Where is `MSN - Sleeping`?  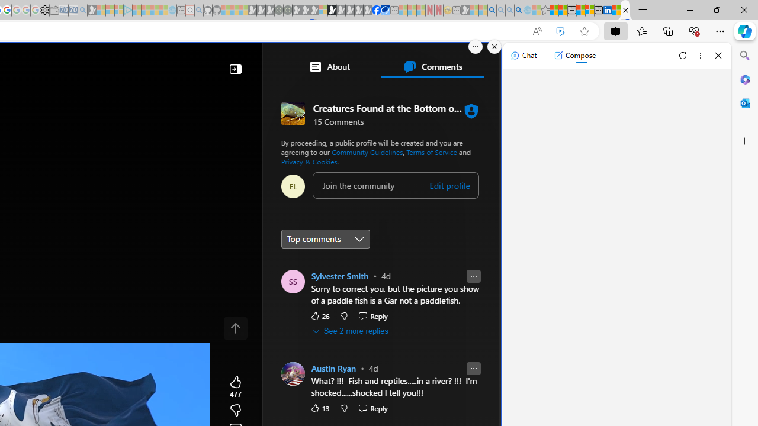
MSN - Sleeping is located at coordinates (465, 11).